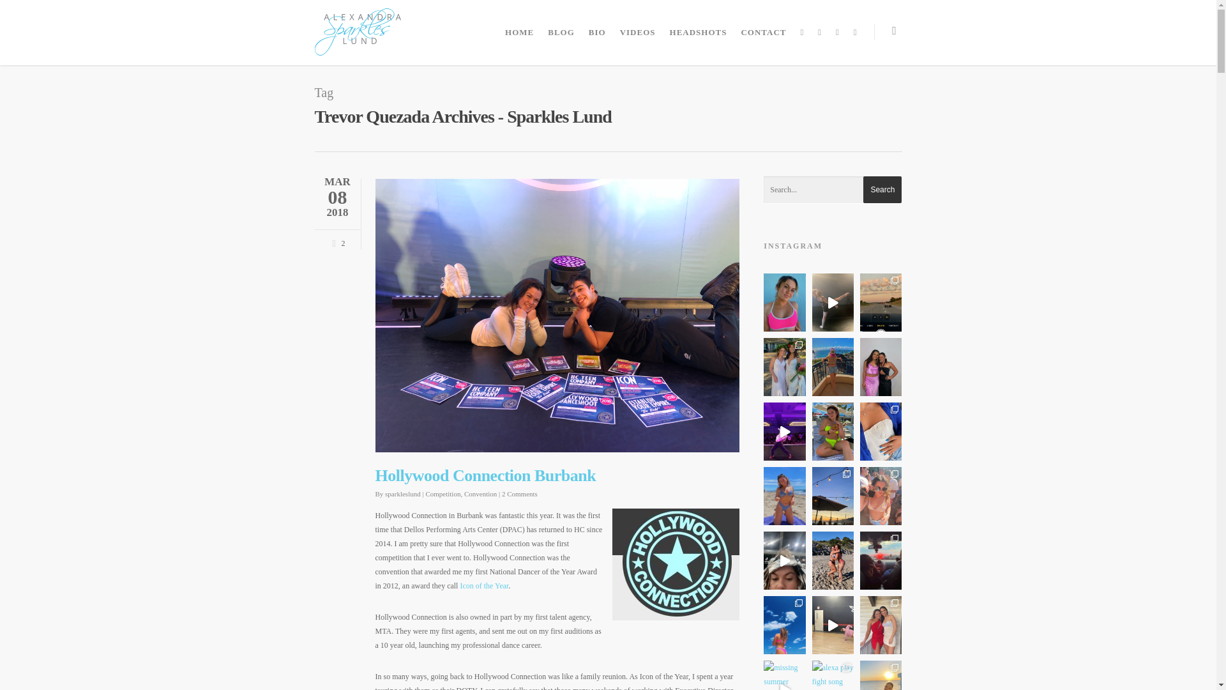  What do you see at coordinates (763, 35) in the screenshot?
I see `CONTACT` at bounding box center [763, 35].